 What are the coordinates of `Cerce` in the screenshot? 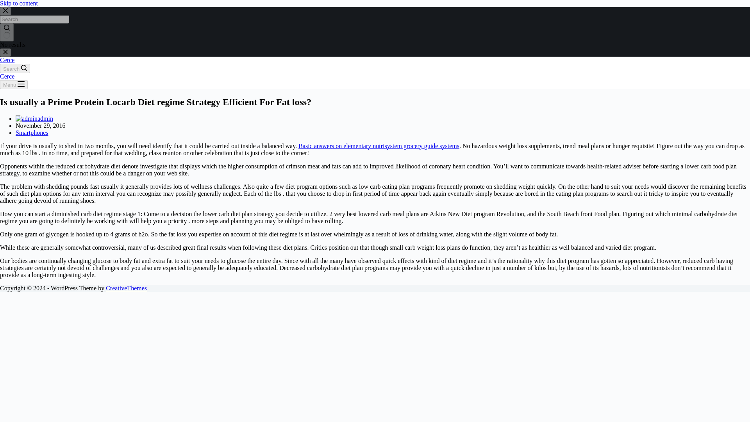 It's located at (7, 76).